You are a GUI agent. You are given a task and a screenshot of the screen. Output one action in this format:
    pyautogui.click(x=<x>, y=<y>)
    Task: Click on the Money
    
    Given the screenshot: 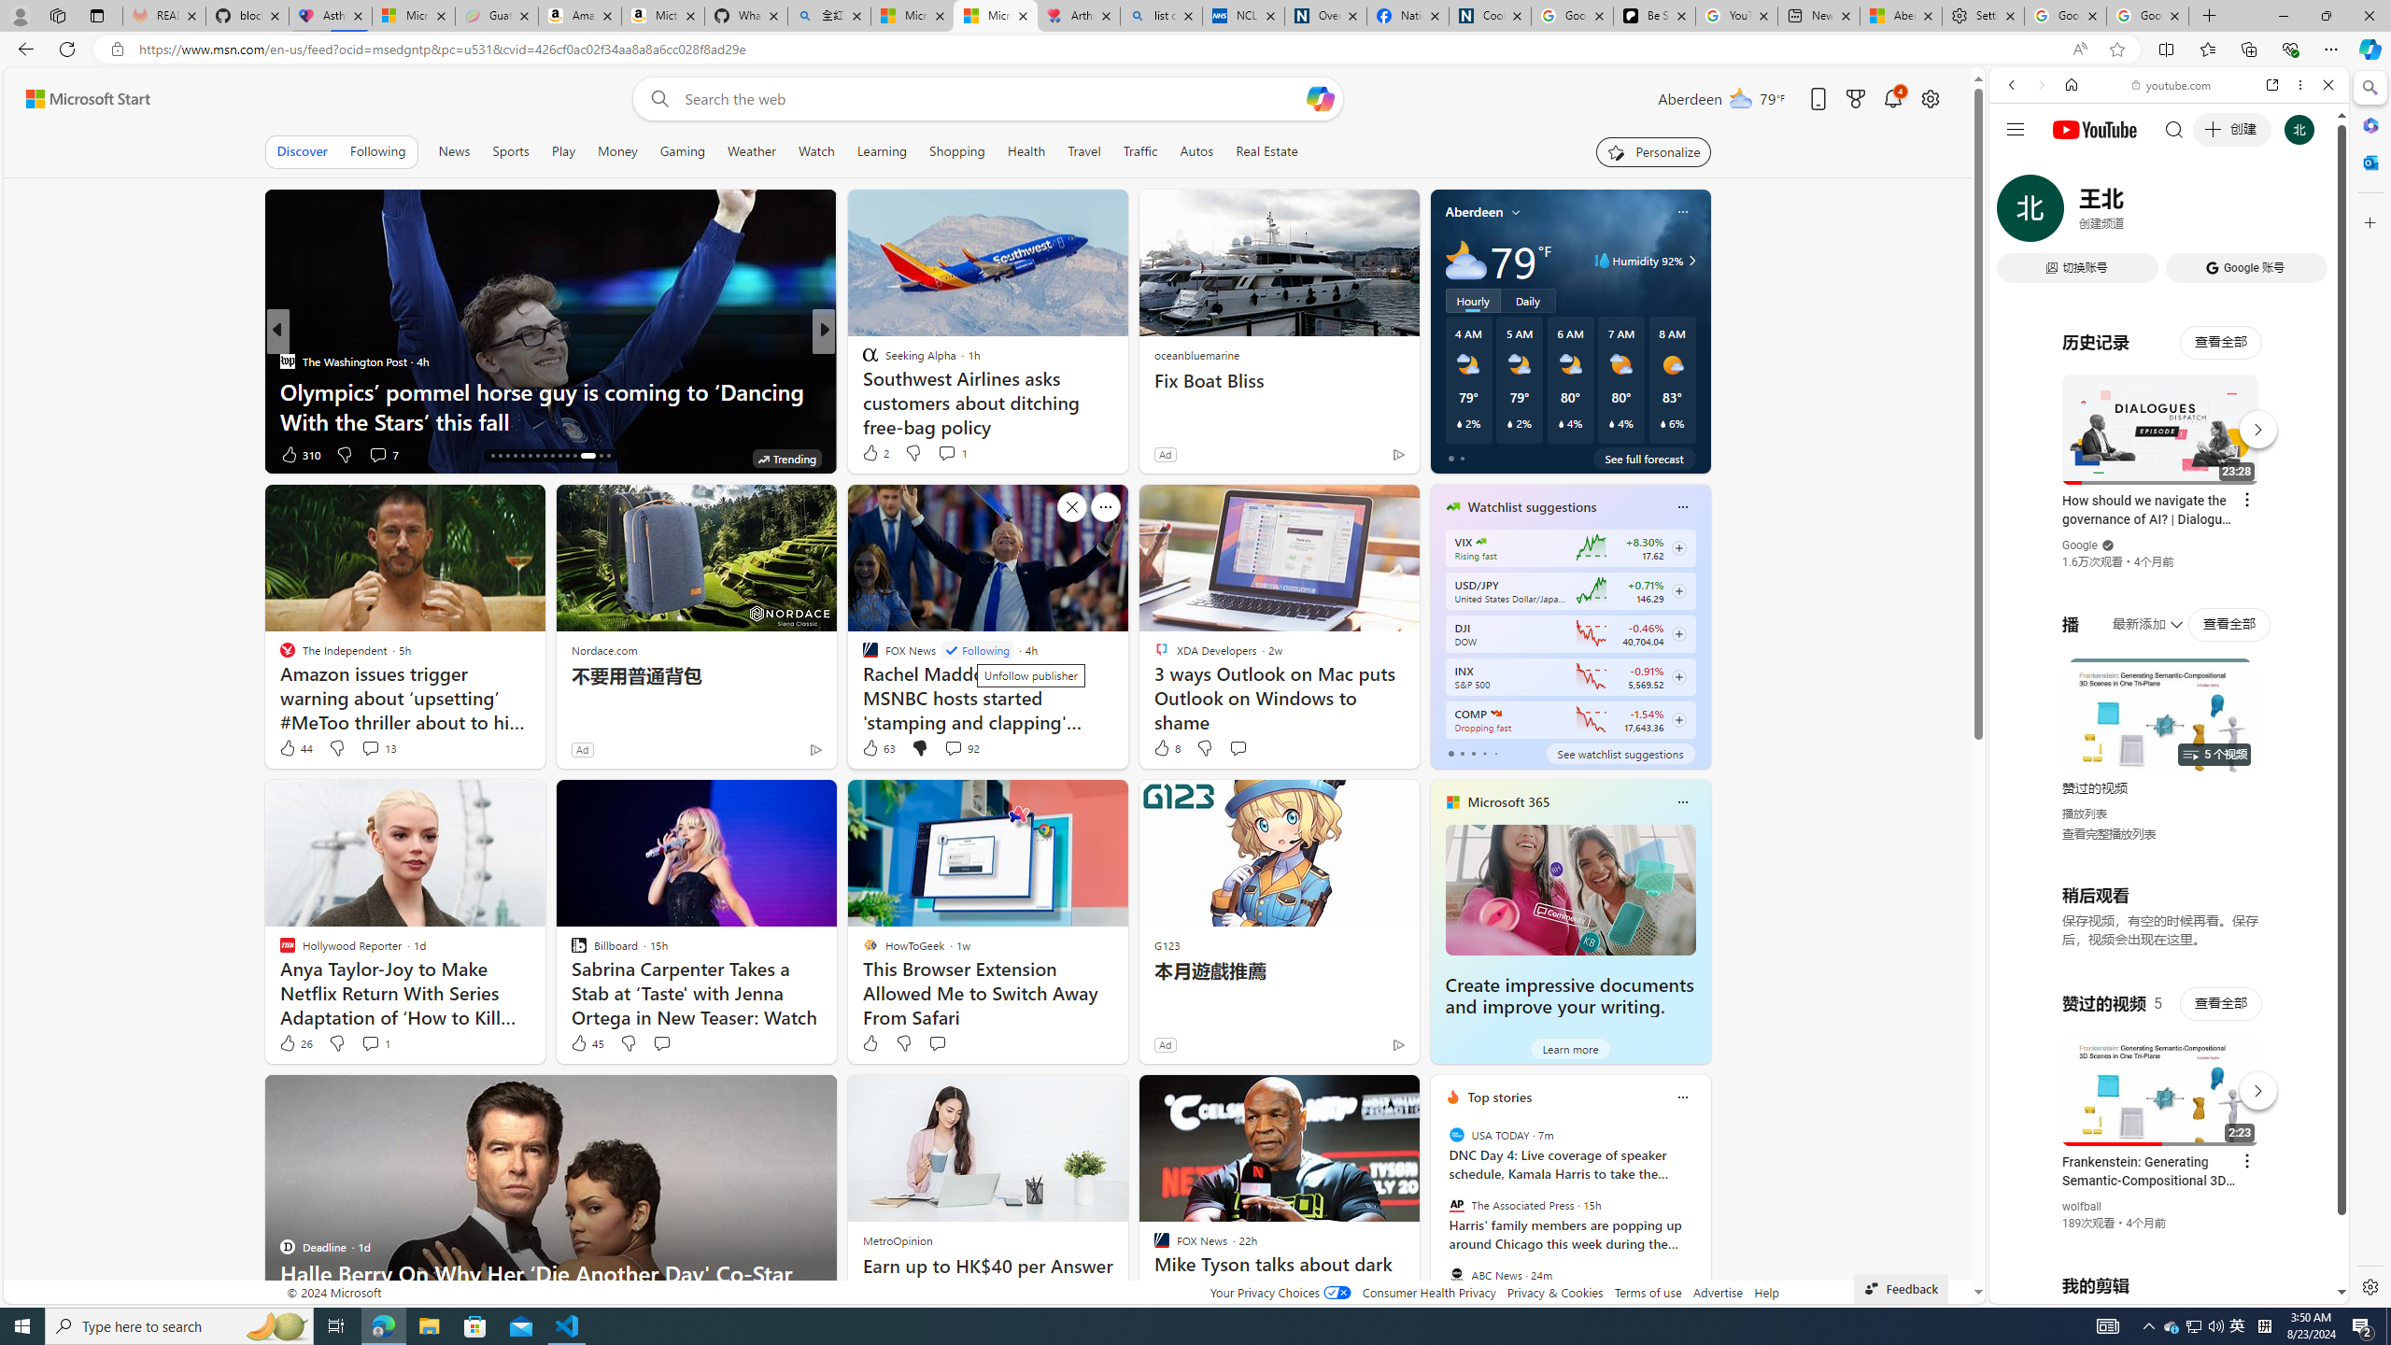 What is the action you would take?
    pyautogui.click(x=618, y=151)
    